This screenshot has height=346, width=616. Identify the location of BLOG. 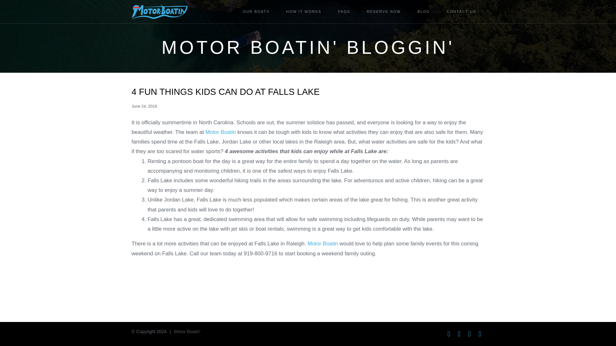
(424, 12).